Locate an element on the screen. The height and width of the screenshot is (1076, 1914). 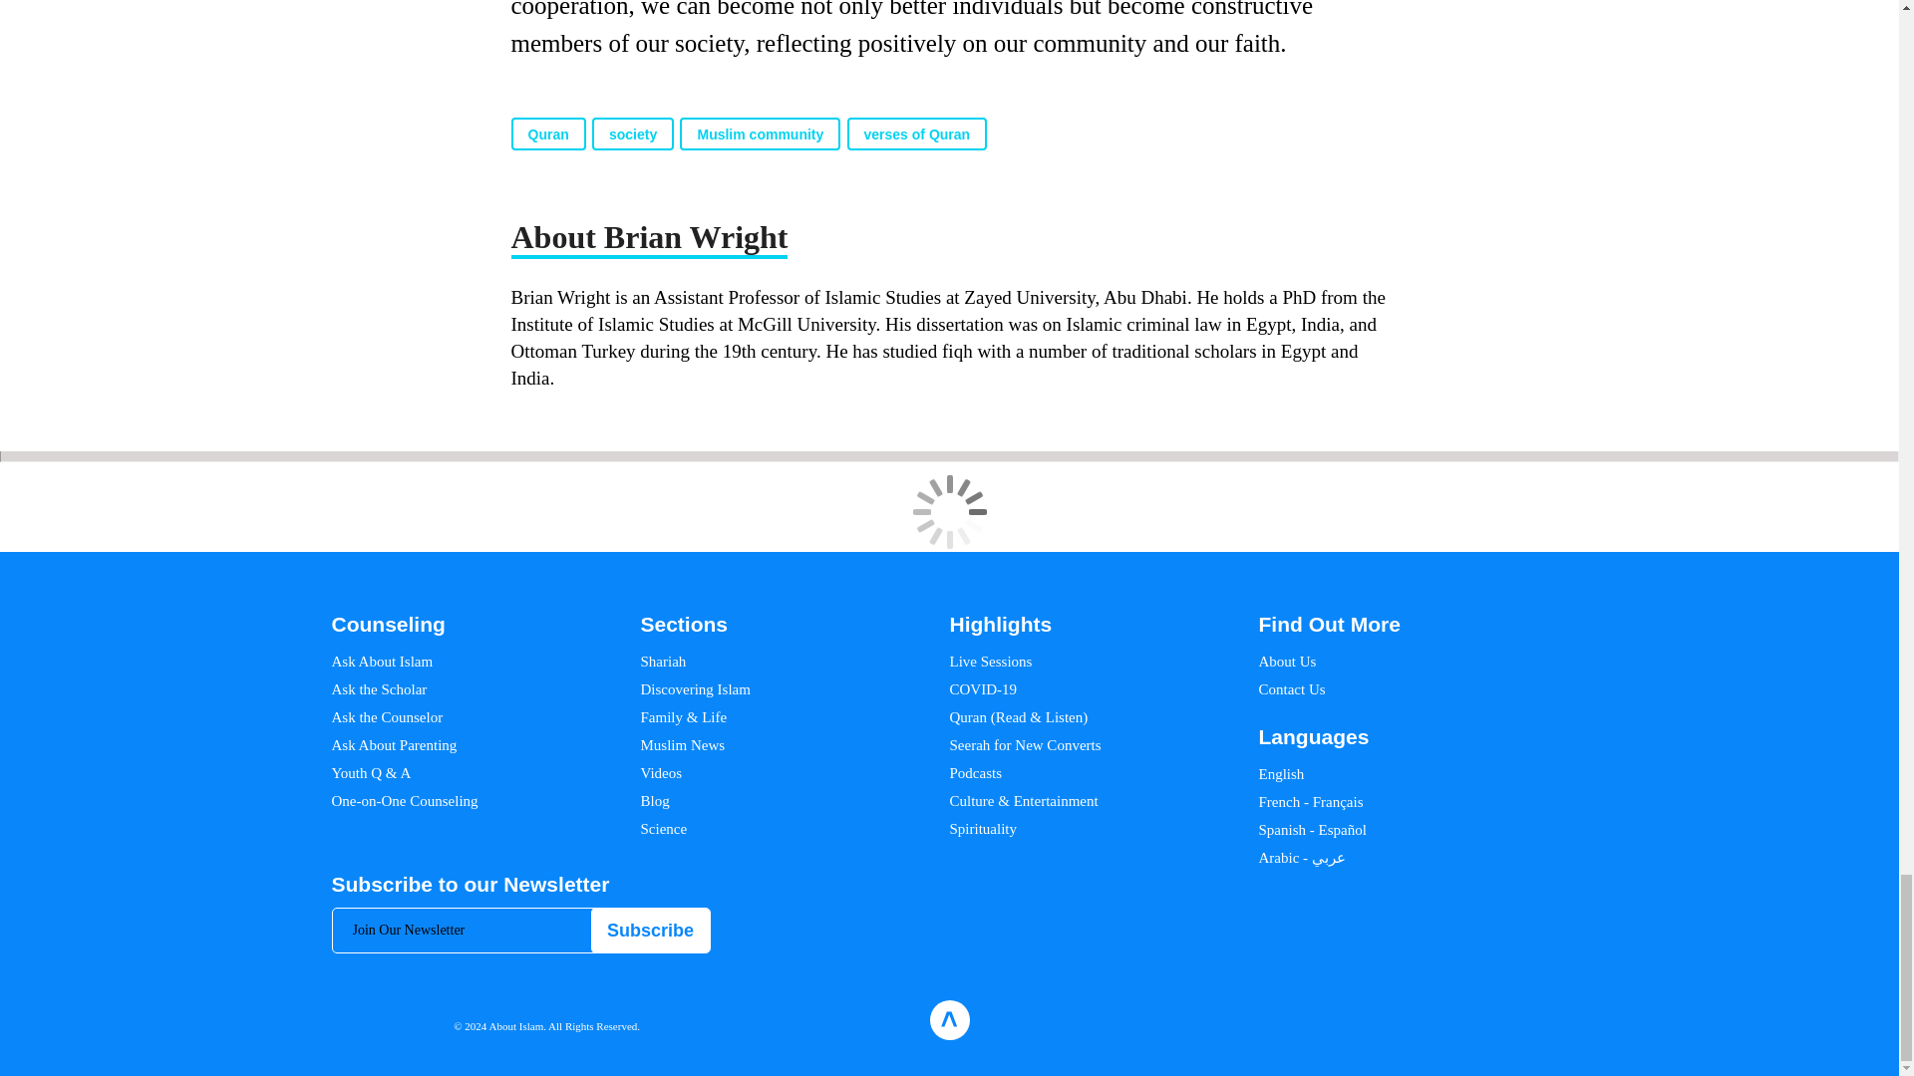
Quran is located at coordinates (548, 134).